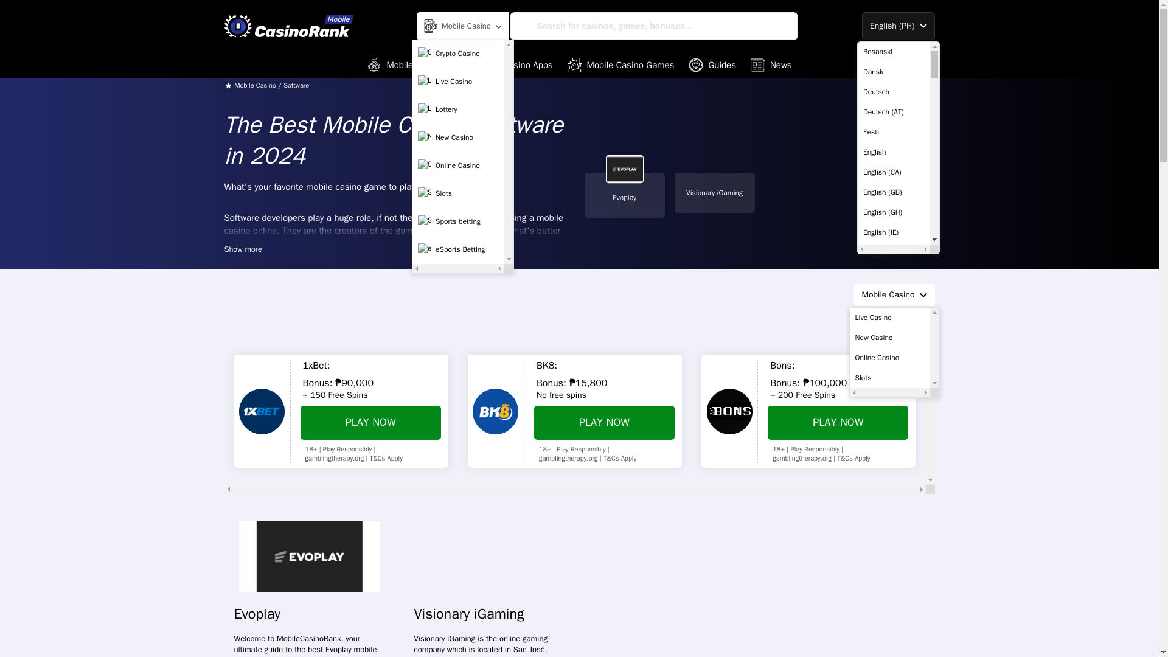 The height and width of the screenshot is (657, 1168). What do you see at coordinates (458, 221) in the screenshot?
I see `Sports betting` at bounding box center [458, 221].